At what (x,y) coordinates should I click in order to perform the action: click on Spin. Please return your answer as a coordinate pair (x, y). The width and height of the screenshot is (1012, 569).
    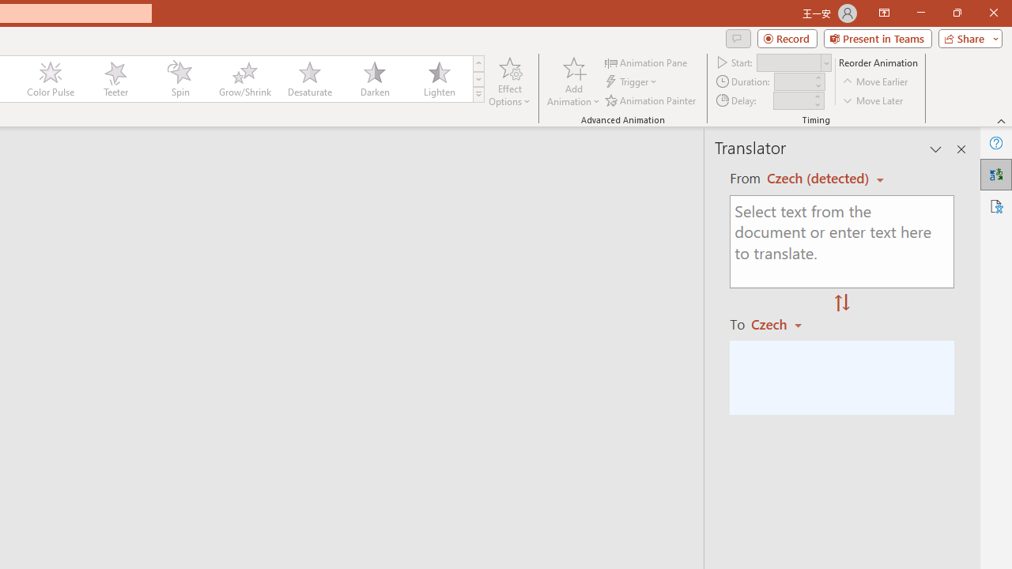
    Looking at the image, I should click on (179, 79).